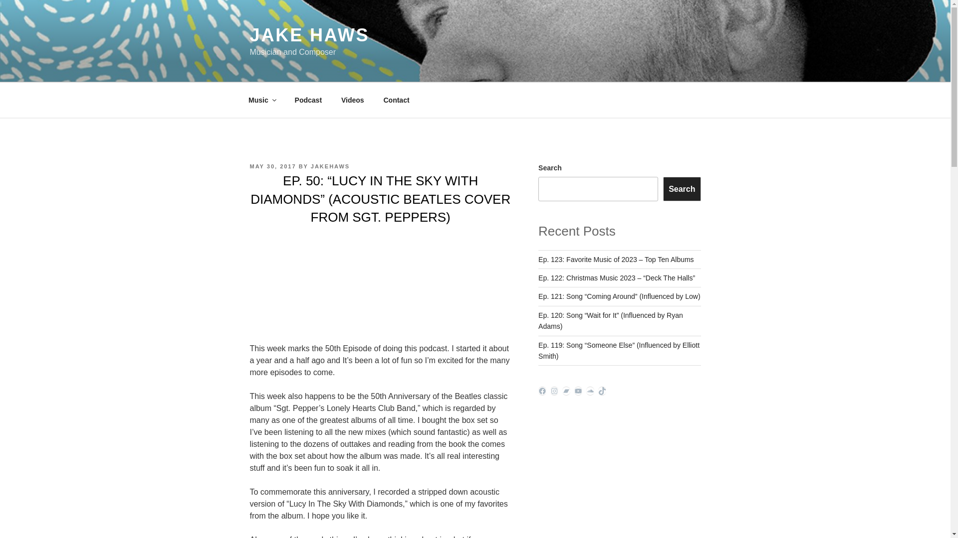 The height and width of the screenshot is (538, 958). Describe the element at coordinates (566, 391) in the screenshot. I see `Bandcamp` at that location.